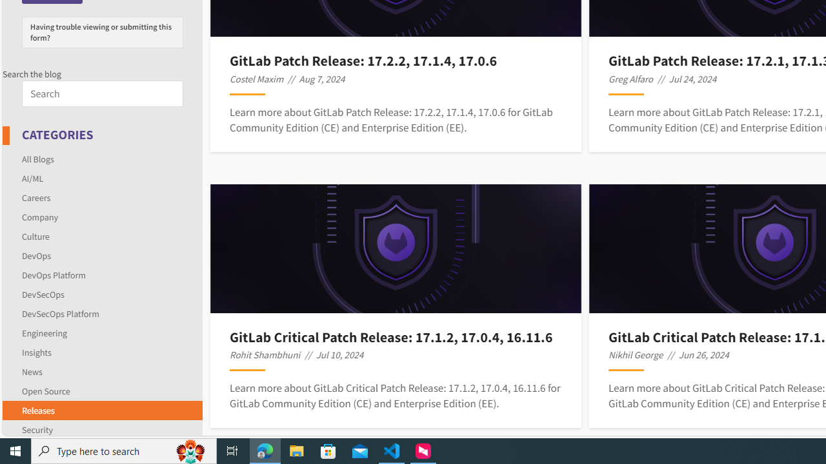  Describe the element at coordinates (102, 178) in the screenshot. I see `AI/ML` at that location.